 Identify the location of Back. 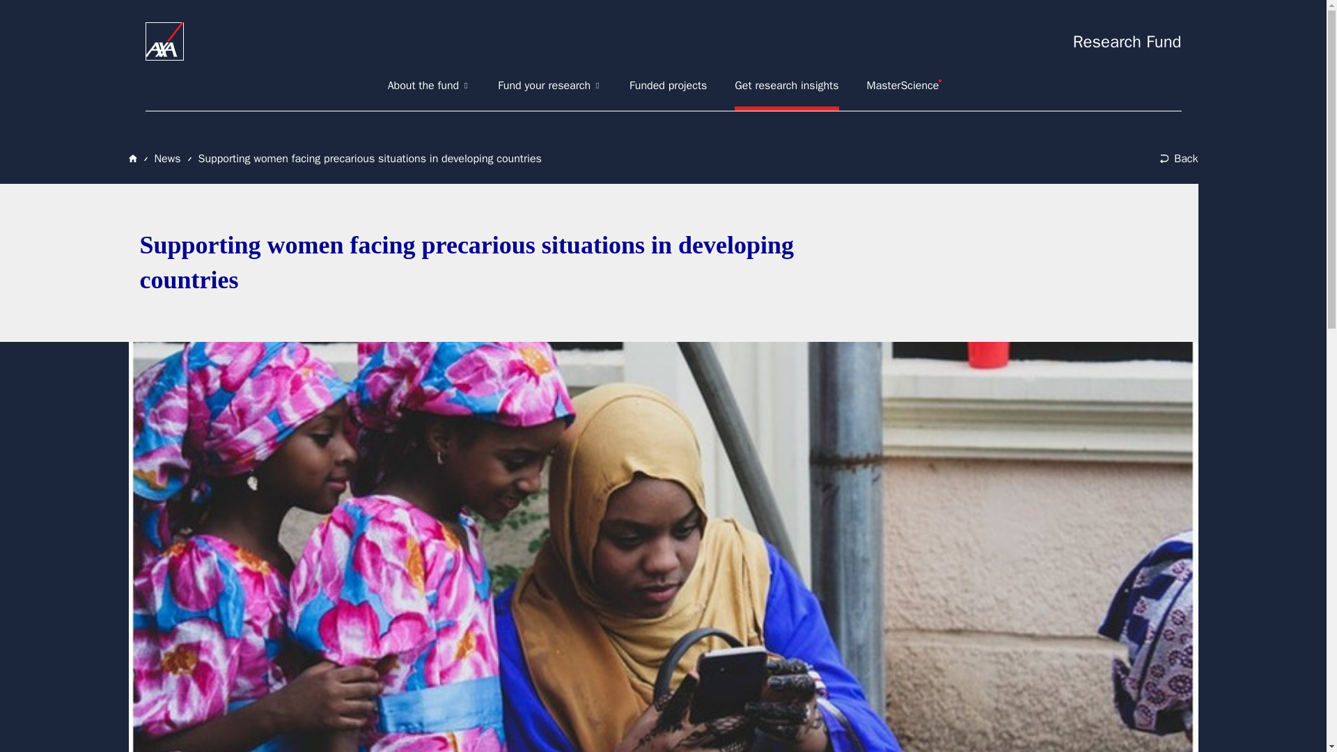
(1179, 159).